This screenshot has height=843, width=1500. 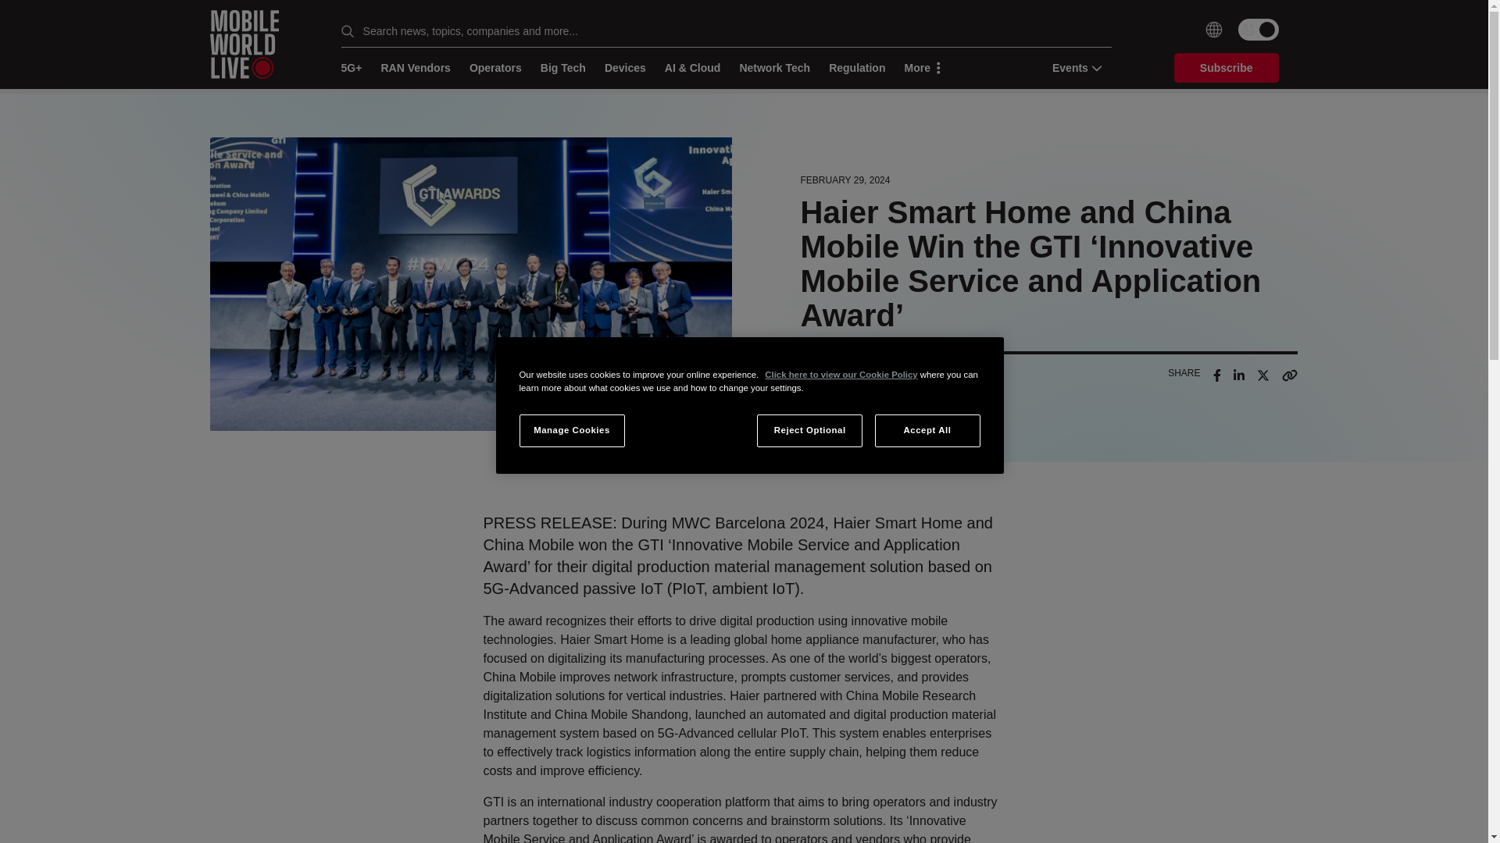 I want to click on Network Tech, so click(x=774, y=68).